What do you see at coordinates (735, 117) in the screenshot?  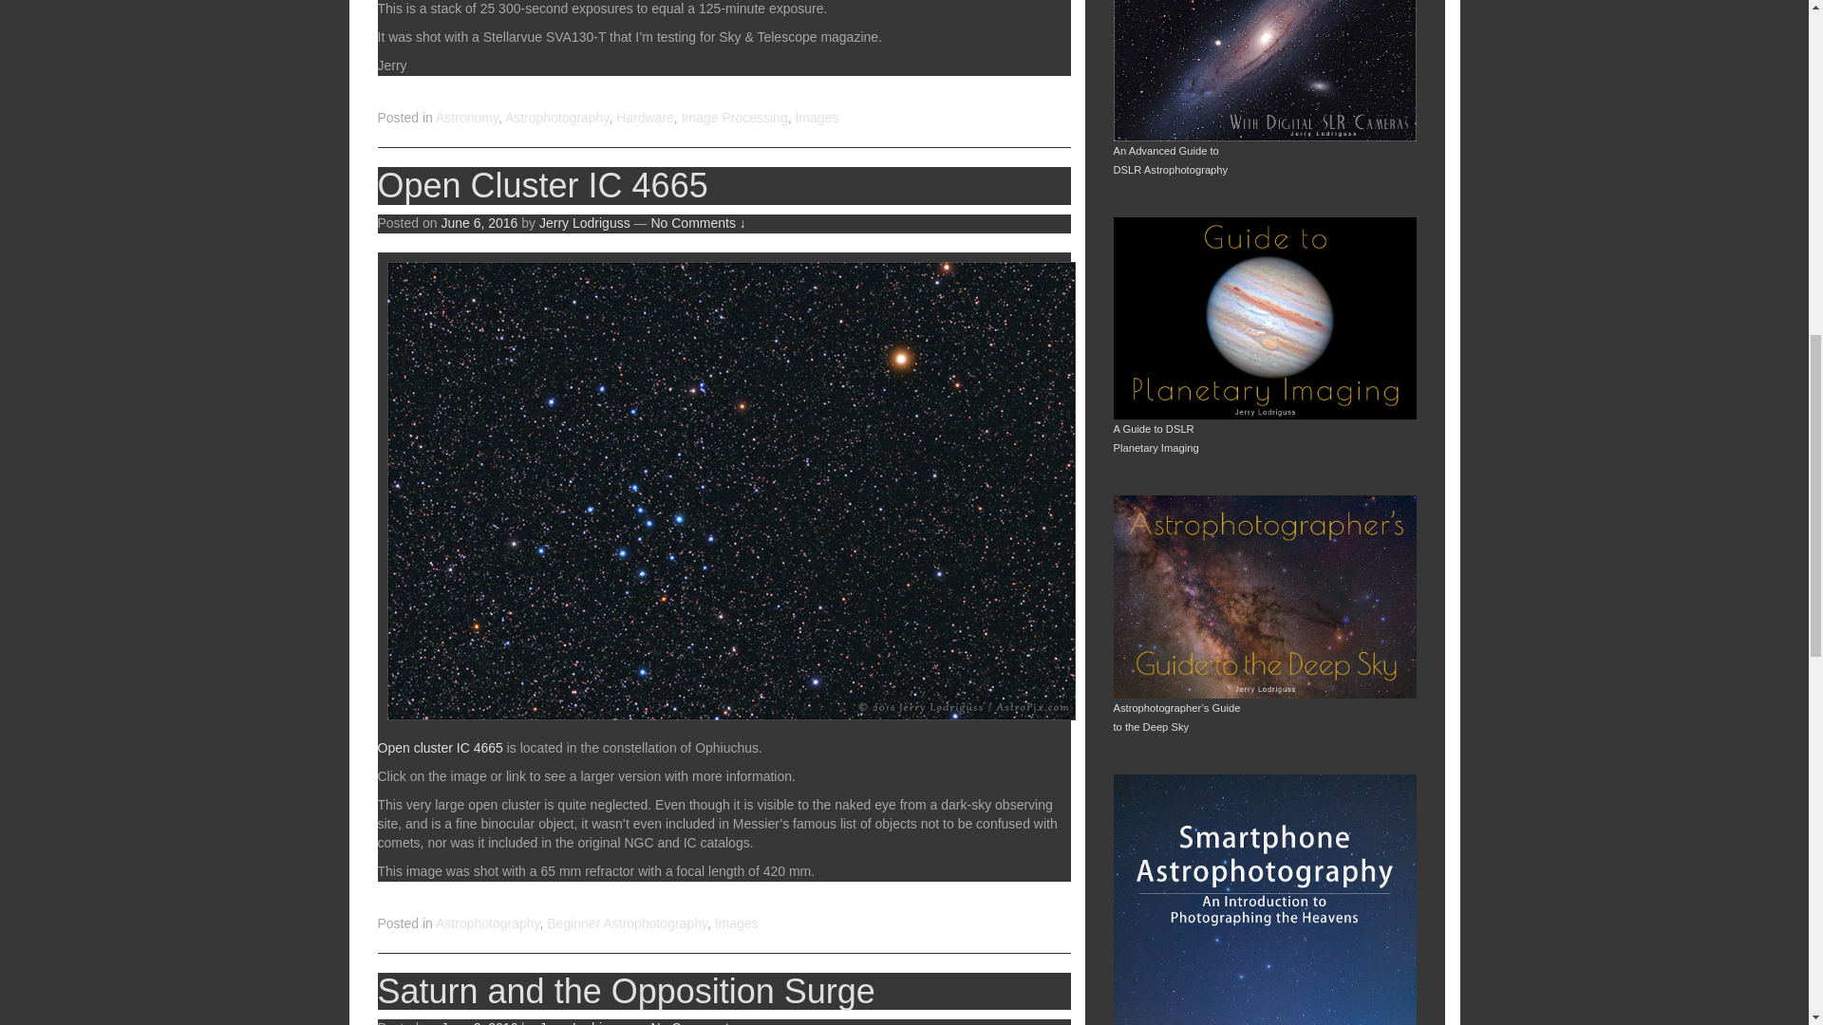 I see `Image Processing` at bounding box center [735, 117].